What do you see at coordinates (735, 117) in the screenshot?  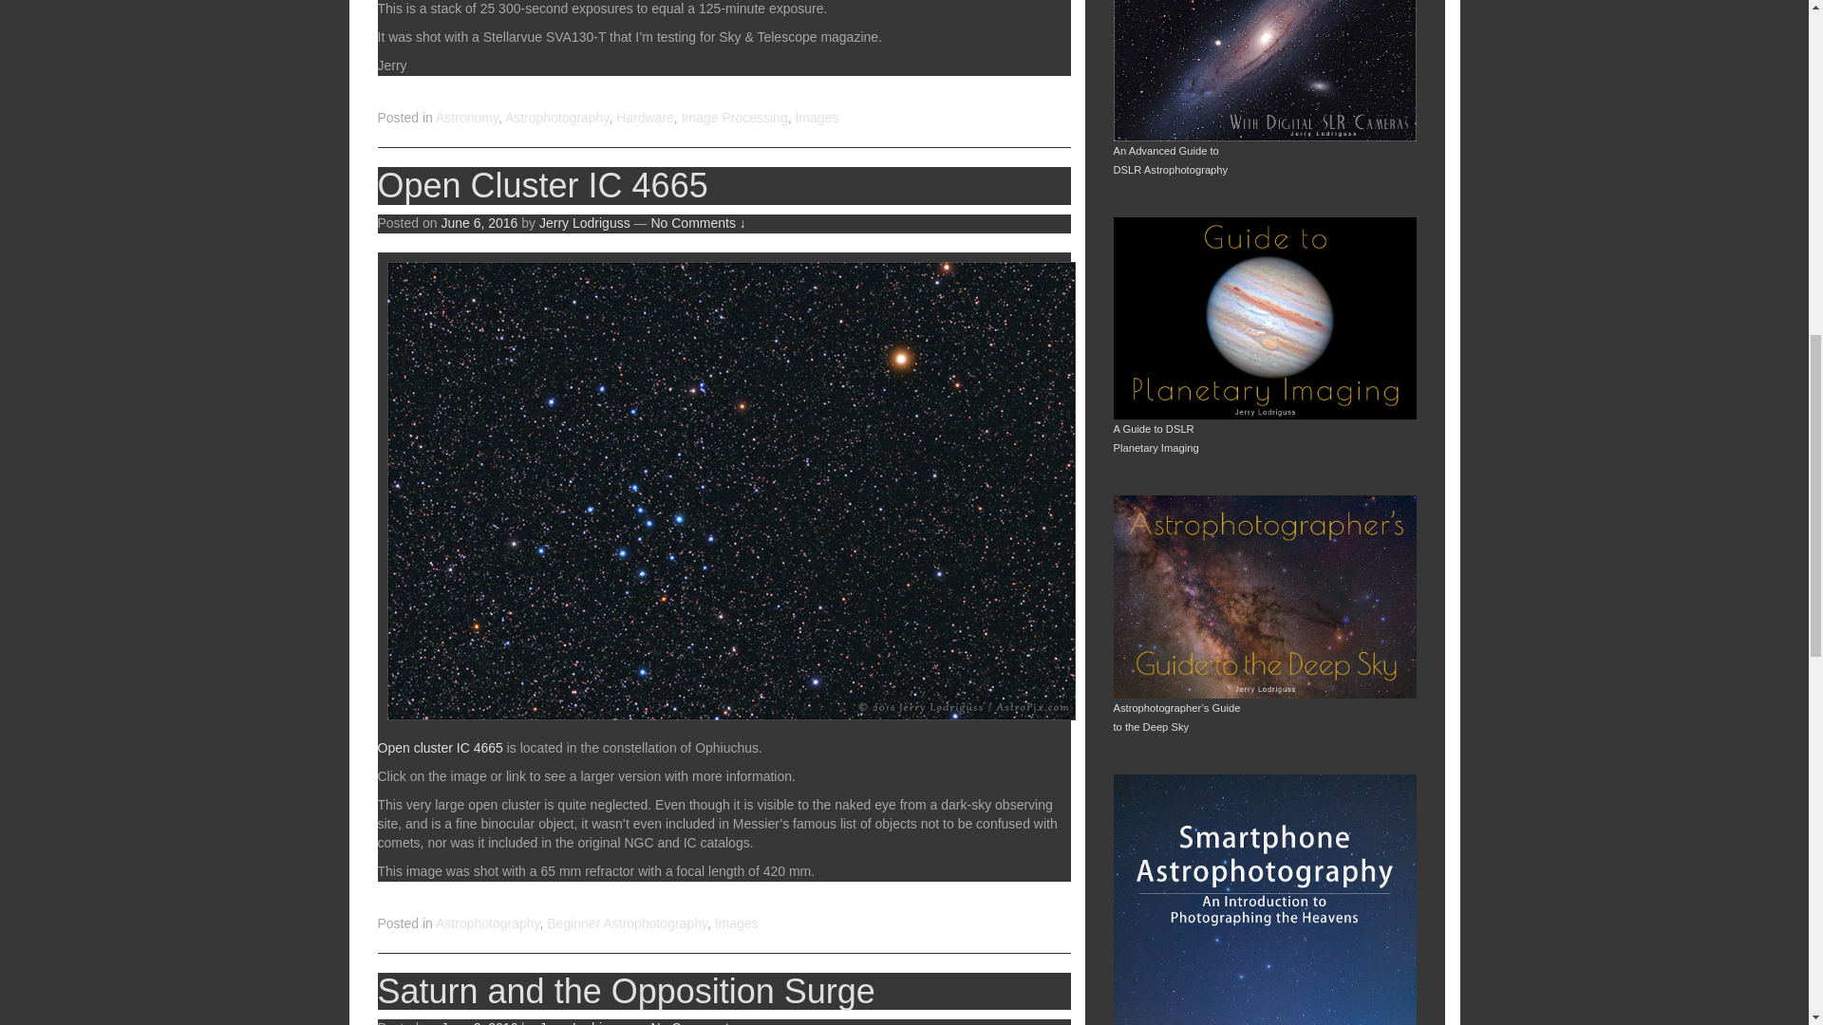 I see `Image Processing` at bounding box center [735, 117].